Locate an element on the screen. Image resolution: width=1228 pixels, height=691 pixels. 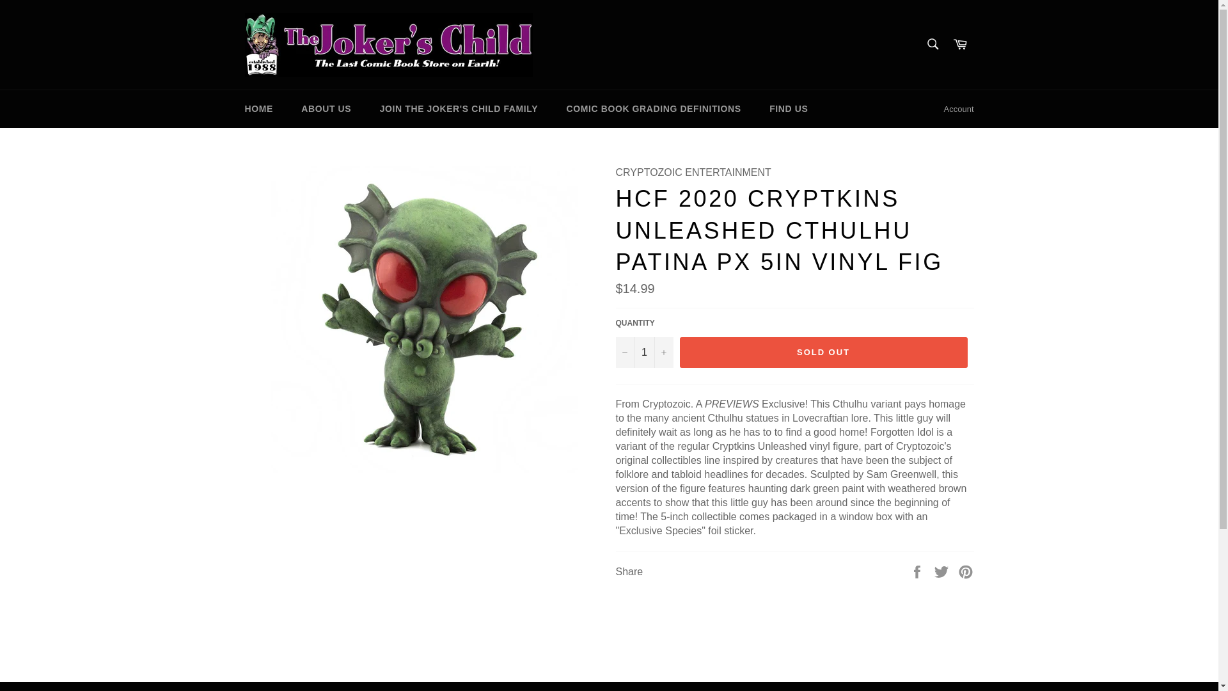
SOLD OUT is located at coordinates (823, 352).